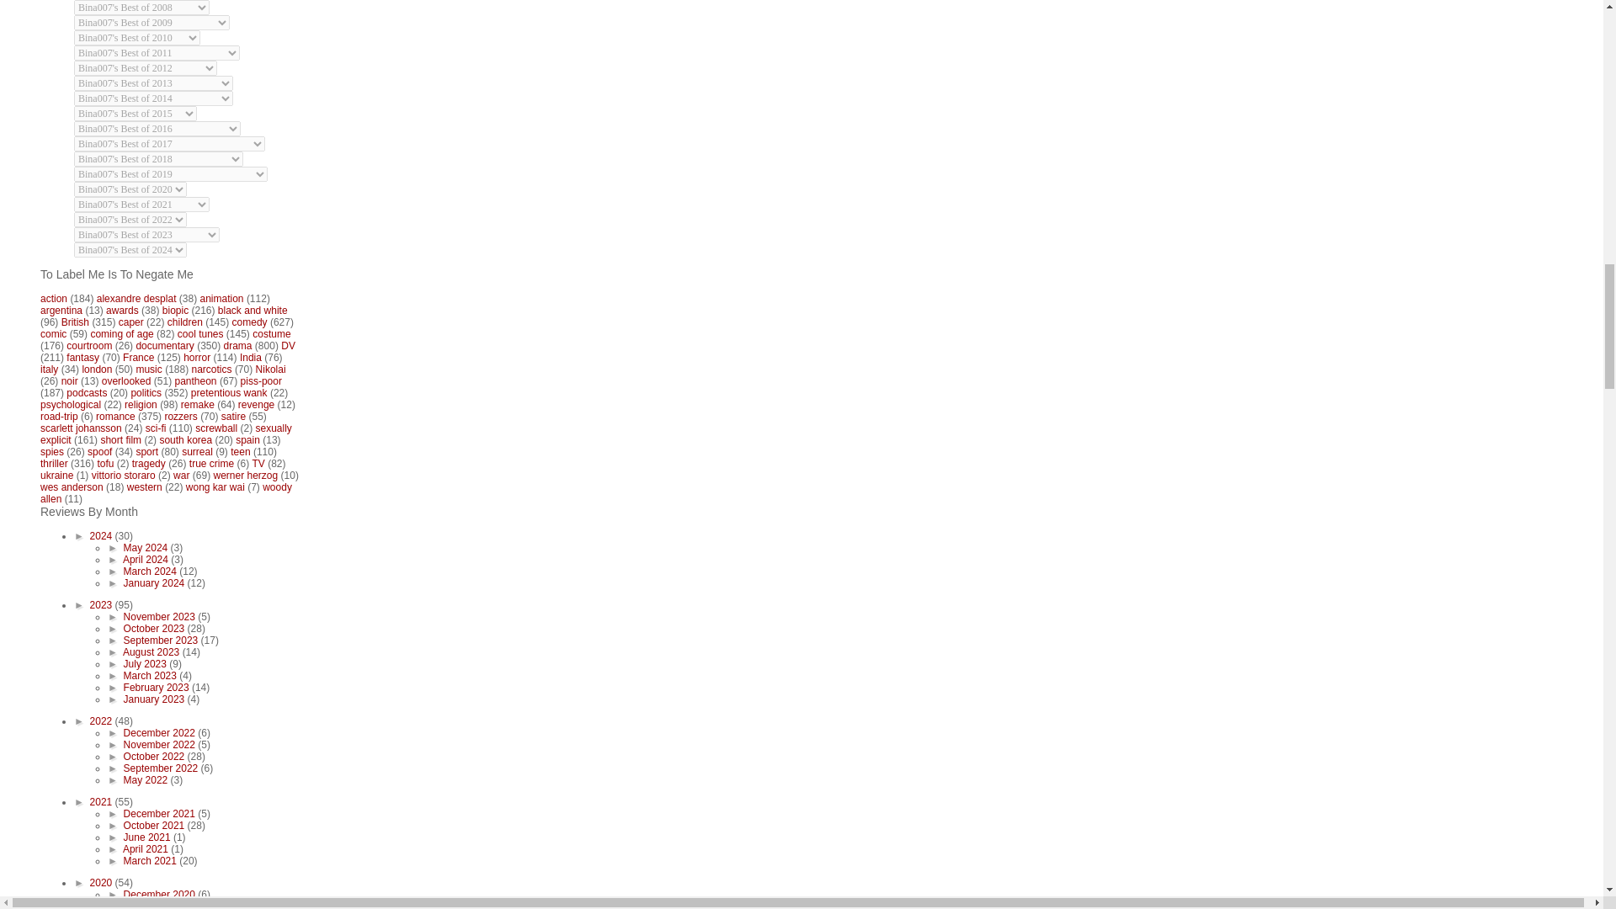 The height and width of the screenshot is (909, 1616). What do you see at coordinates (252, 310) in the screenshot?
I see `black and white` at bounding box center [252, 310].